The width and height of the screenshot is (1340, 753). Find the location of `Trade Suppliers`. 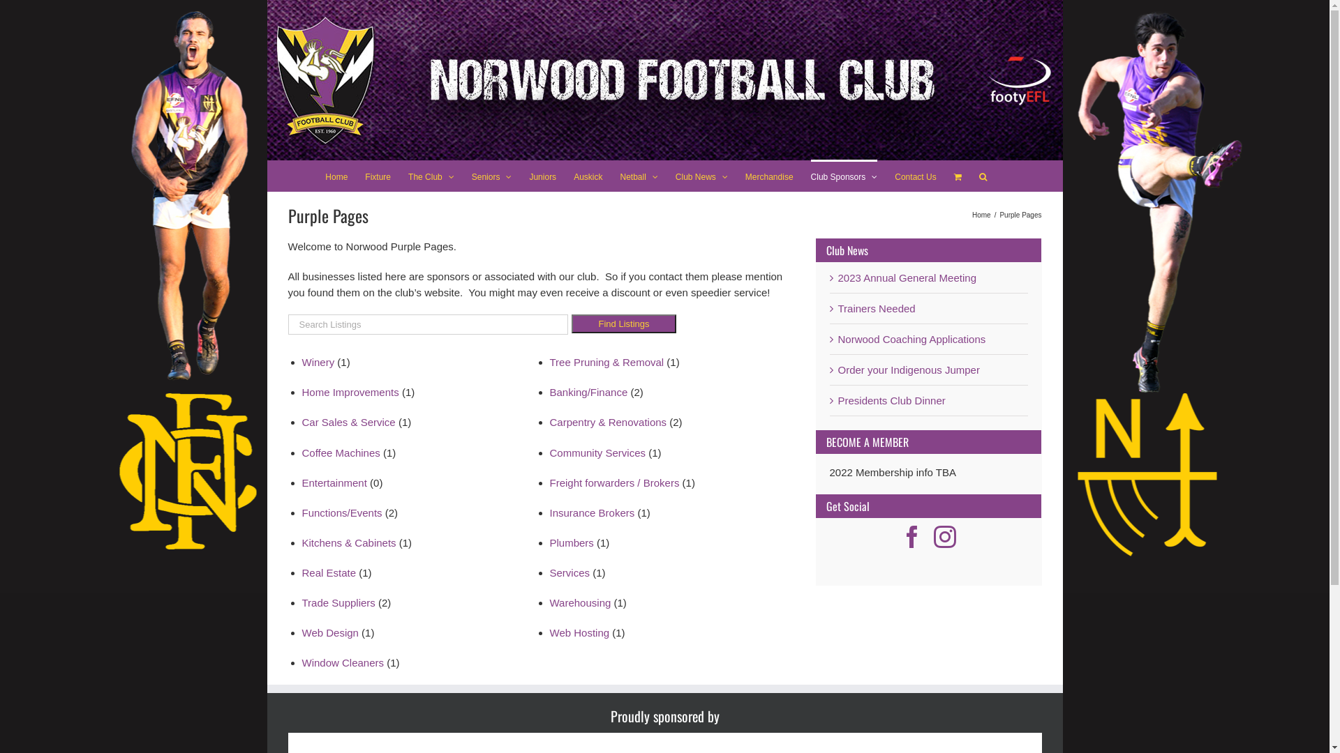

Trade Suppliers is located at coordinates (338, 602).